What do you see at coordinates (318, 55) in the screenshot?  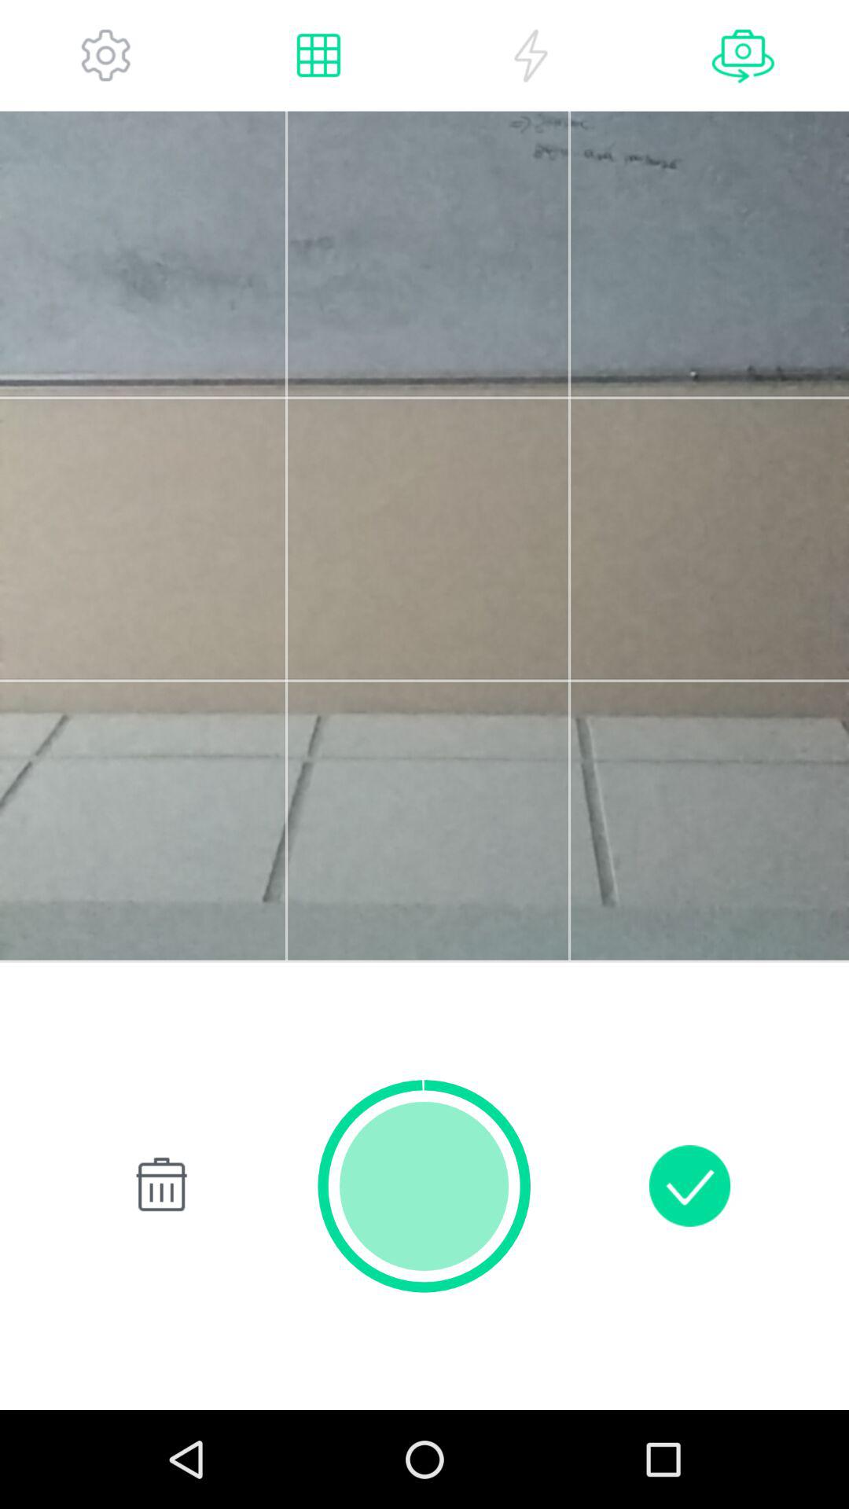 I see `grid mode` at bounding box center [318, 55].